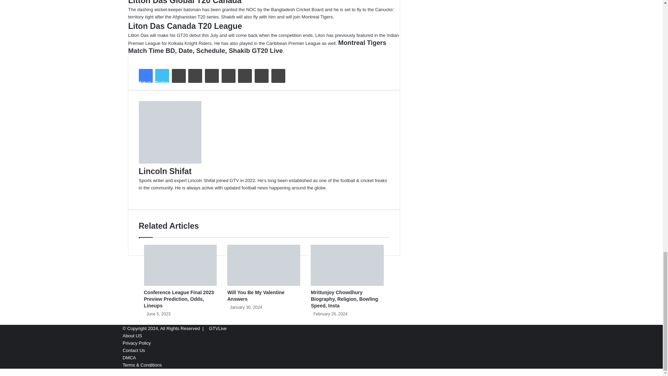 This screenshot has width=668, height=376. What do you see at coordinates (245, 76) in the screenshot?
I see `VKontakte` at bounding box center [245, 76].